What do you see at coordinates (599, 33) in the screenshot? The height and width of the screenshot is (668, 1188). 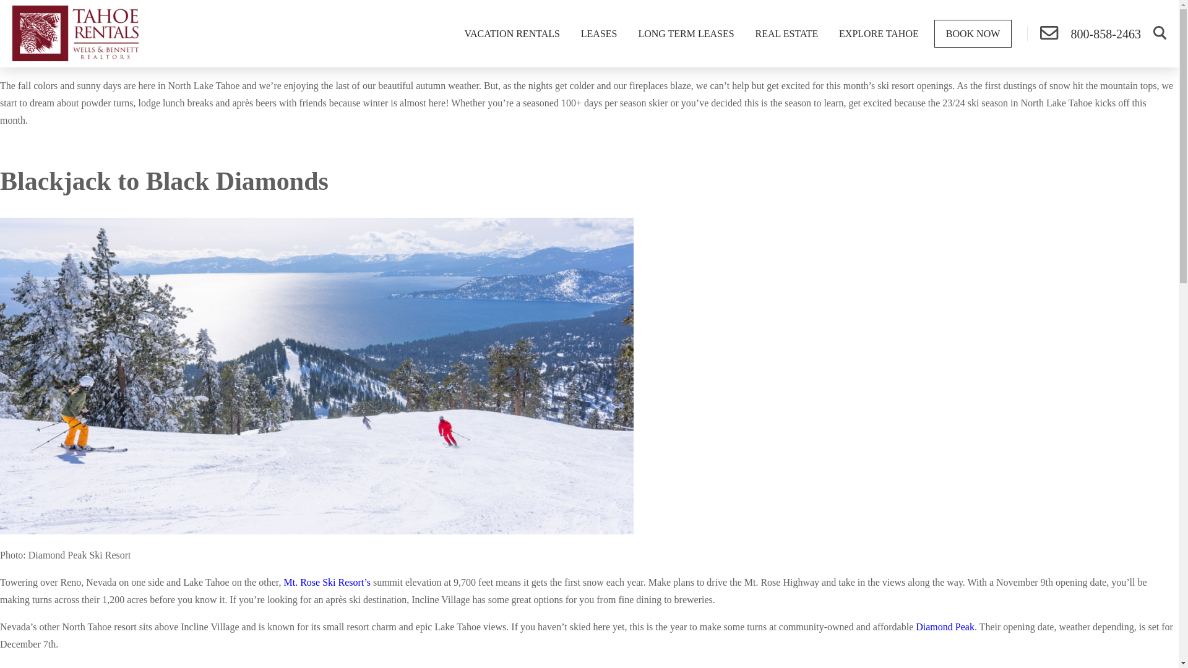 I see `LEASES` at bounding box center [599, 33].